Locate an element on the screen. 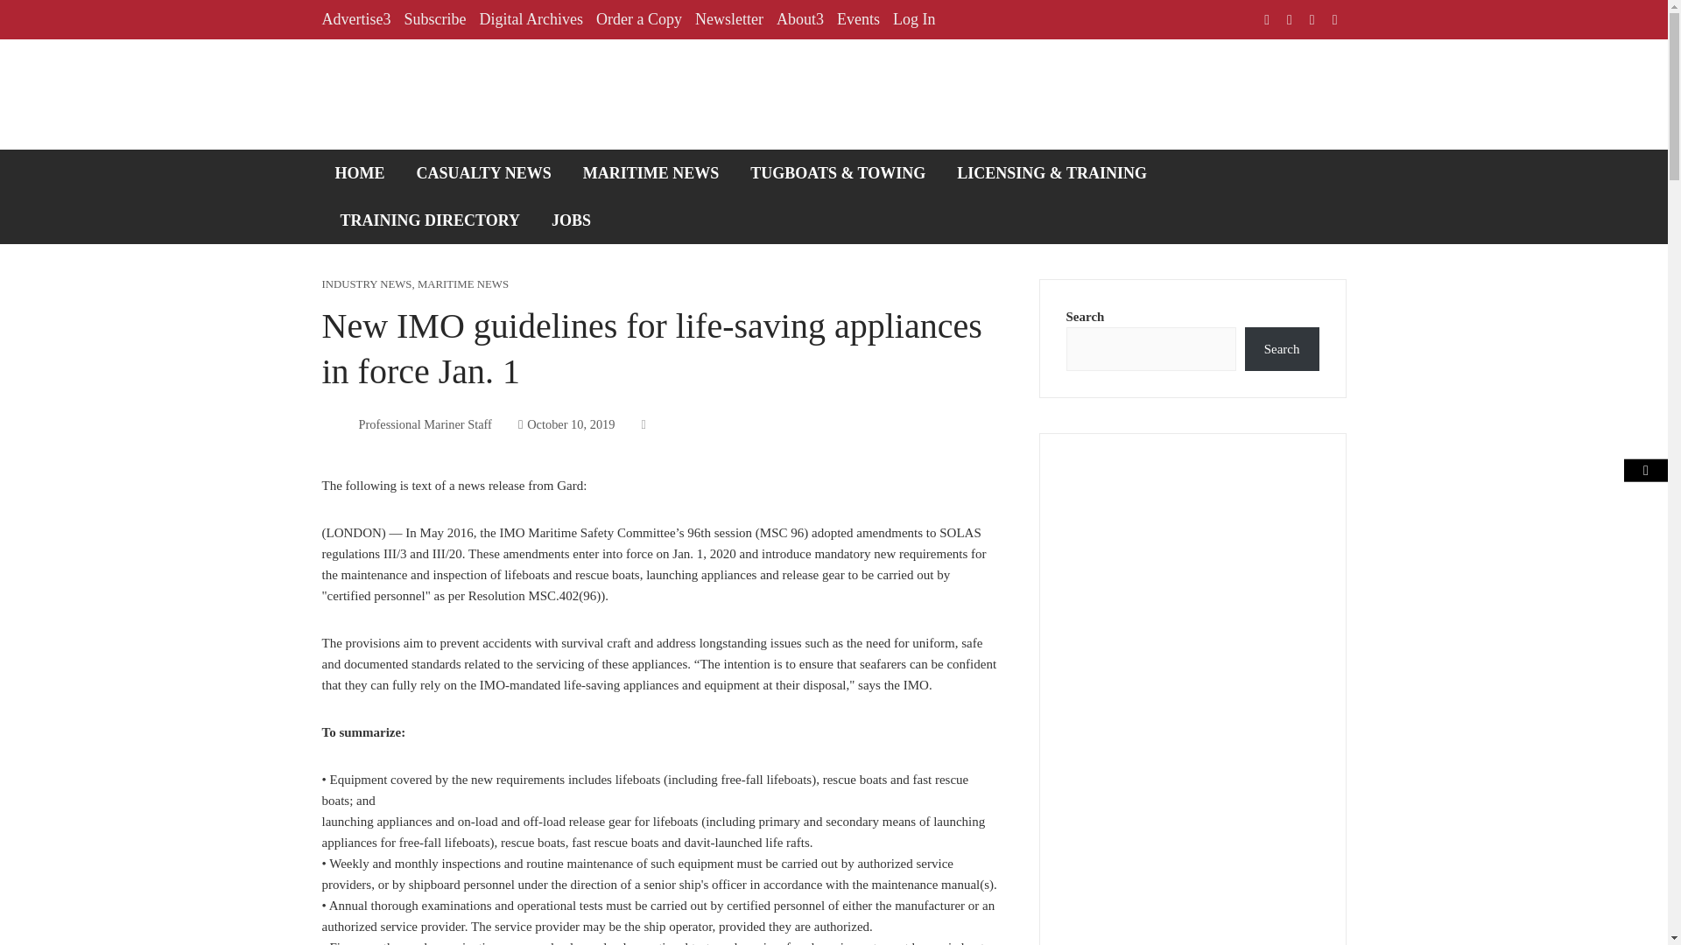  MARITIME NEWS is located at coordinates (462, 283).